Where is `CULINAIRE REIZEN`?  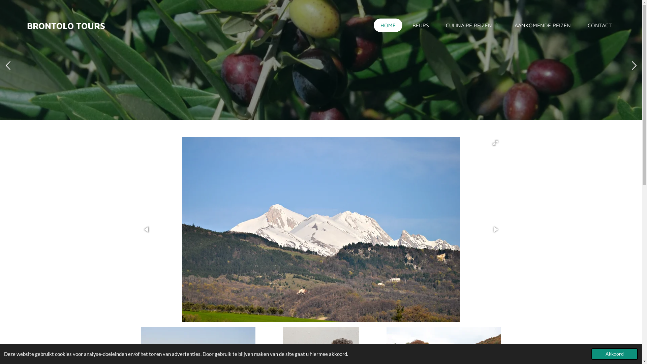 CULINAIRE REIZEN is located at coordinates (472, 26).